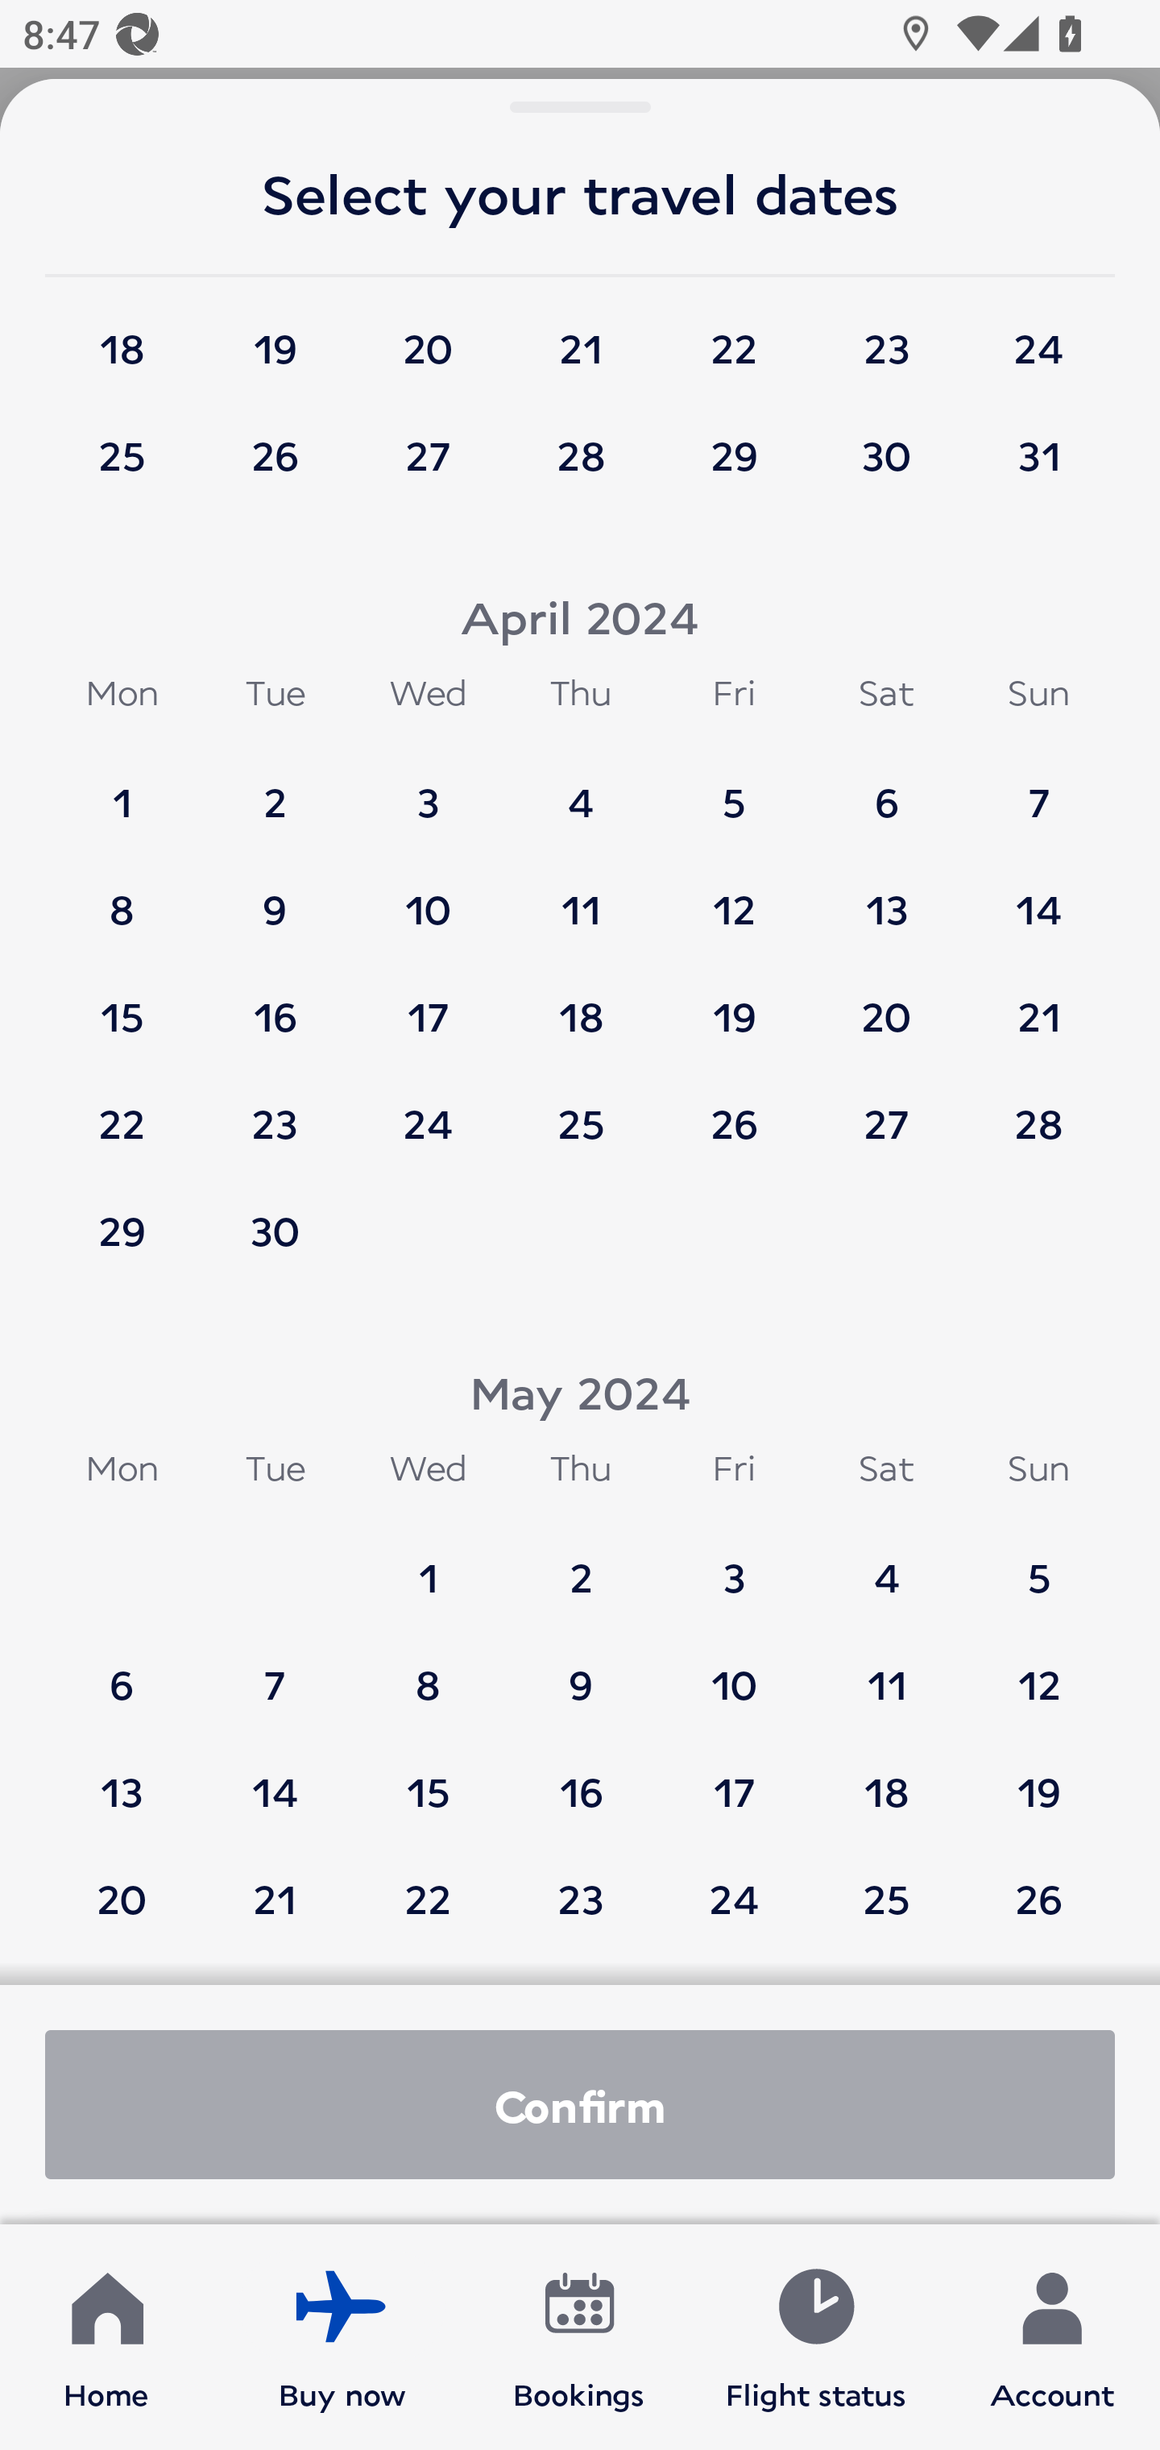 This screenshot has height=2450, width=1160. What do you see at coordinates (1038, 455) in the screenshot?
I see `31` at bounding box center [1038, 455].